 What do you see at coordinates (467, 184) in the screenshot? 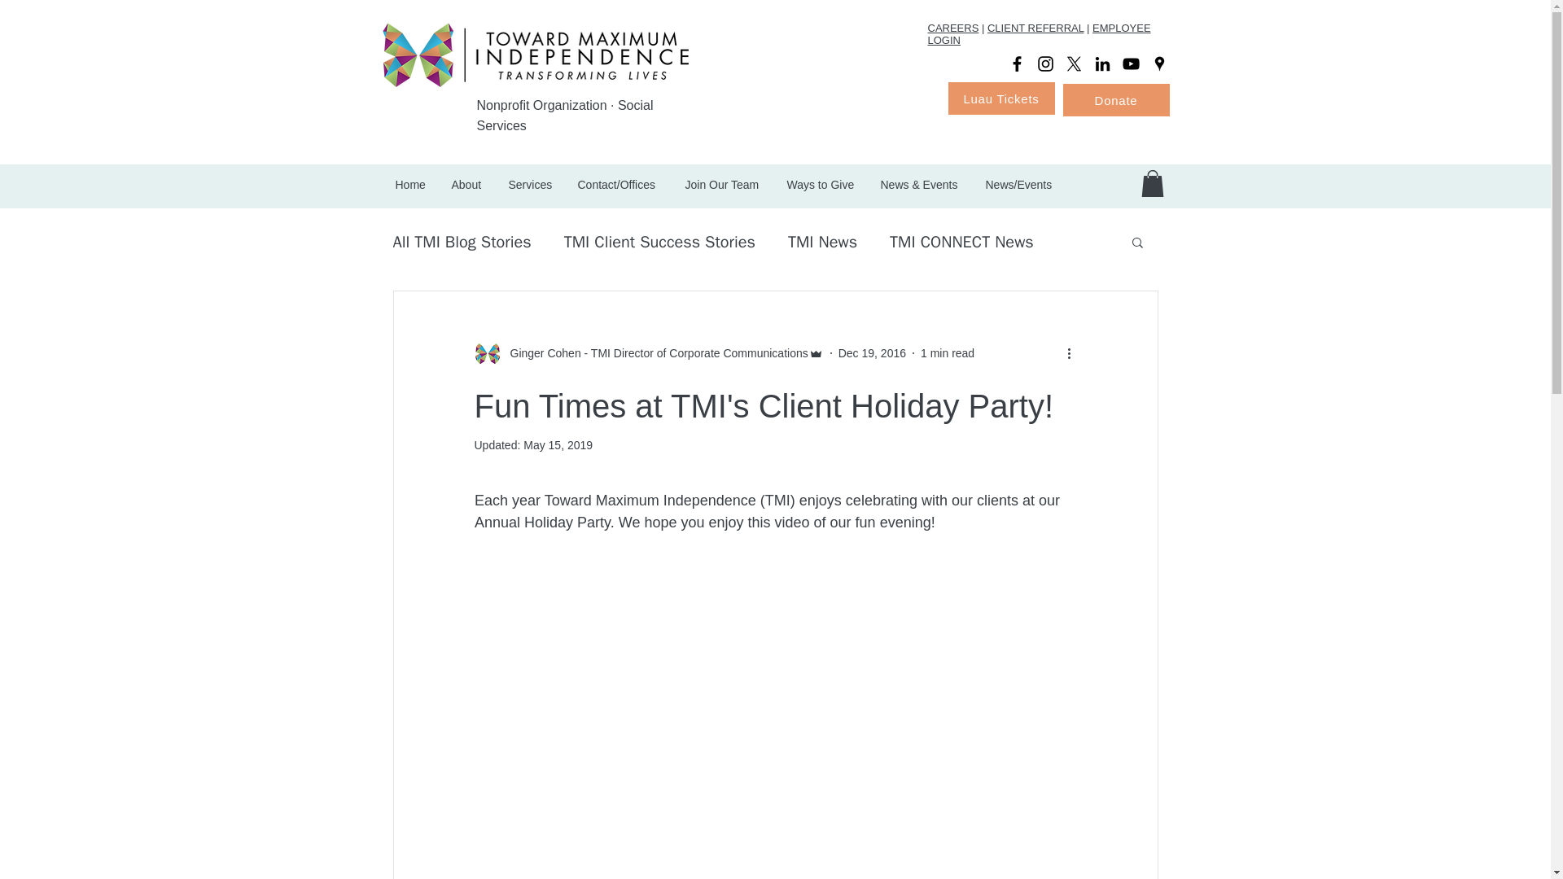
I see `About` at bounding box center [467, 184].